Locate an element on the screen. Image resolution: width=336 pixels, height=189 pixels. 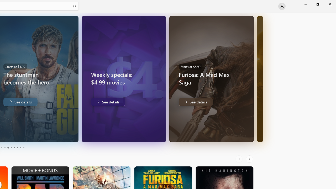
Page 5 is located at coordinates (8, 148).